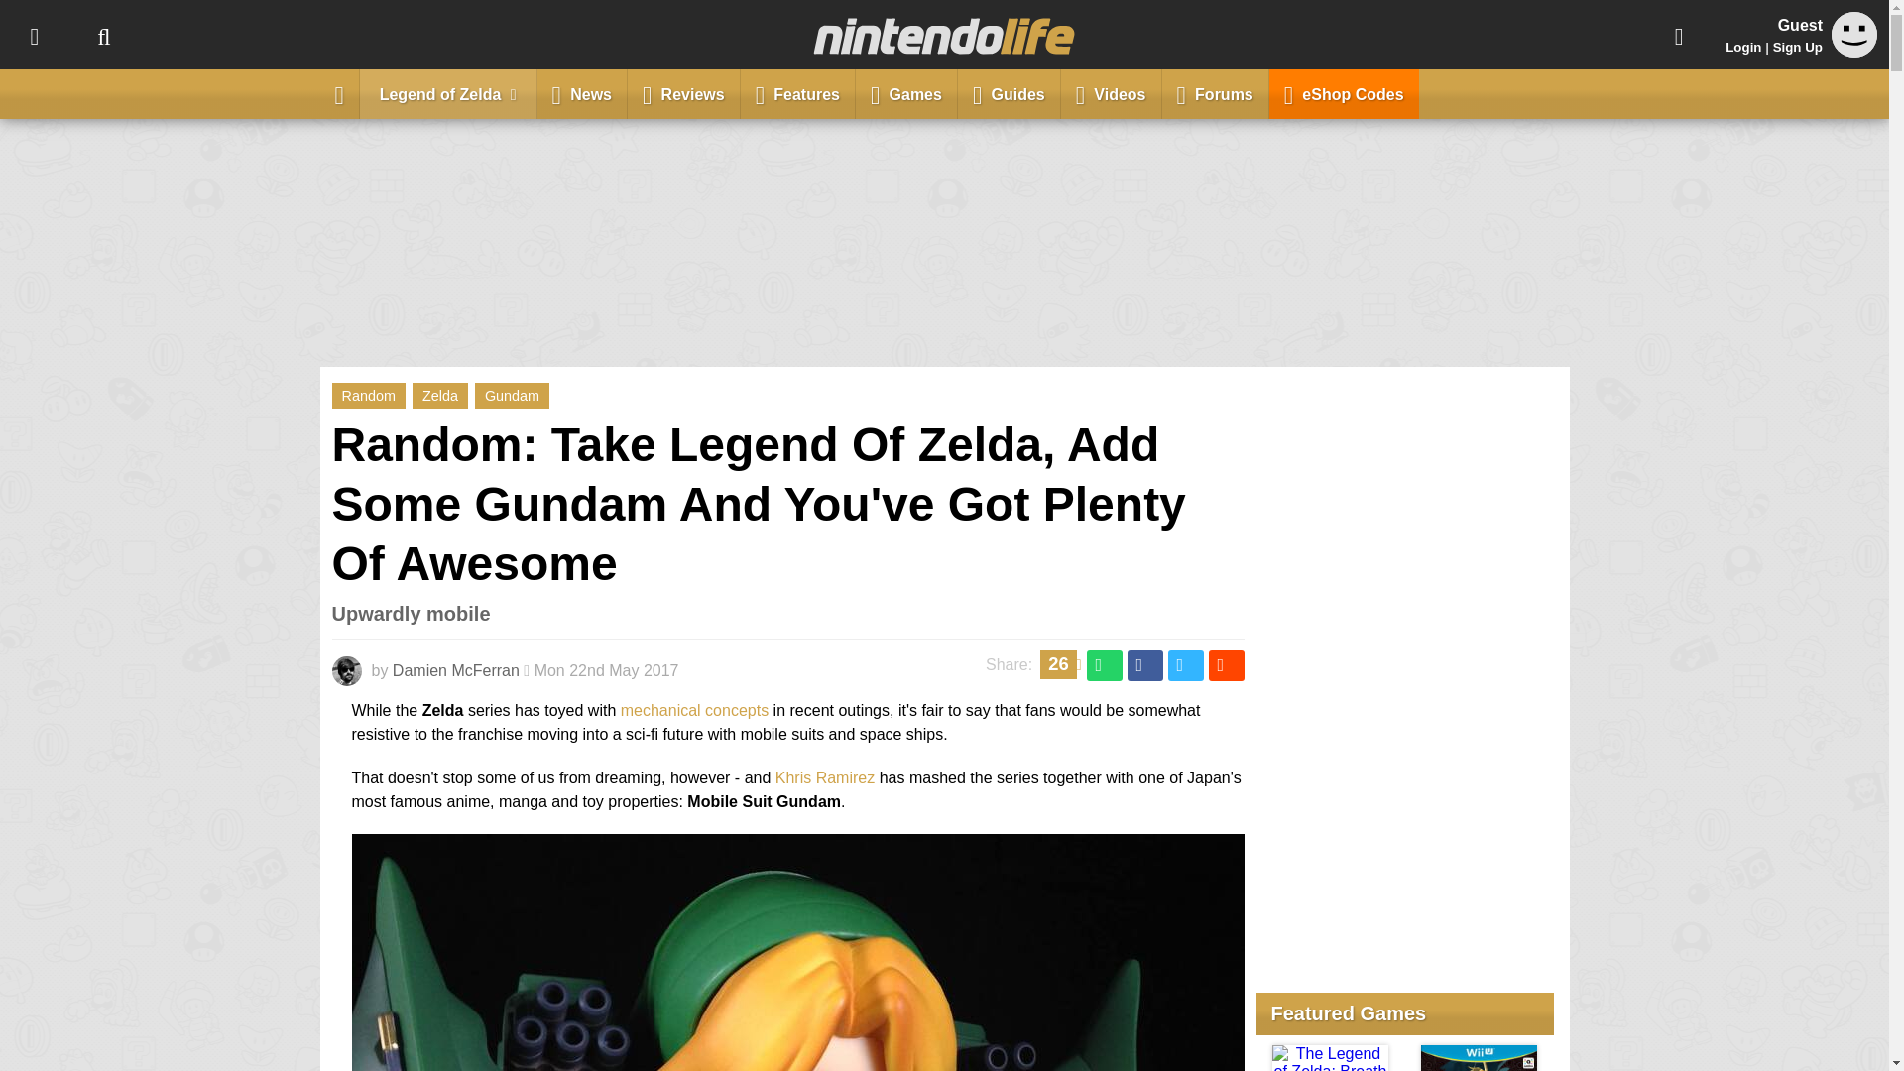 This screenshot has width=1904, height=1071. What do you see at coordinates (582, 93) in the screenshot?
I see `News` at bounding box center [582, 93].